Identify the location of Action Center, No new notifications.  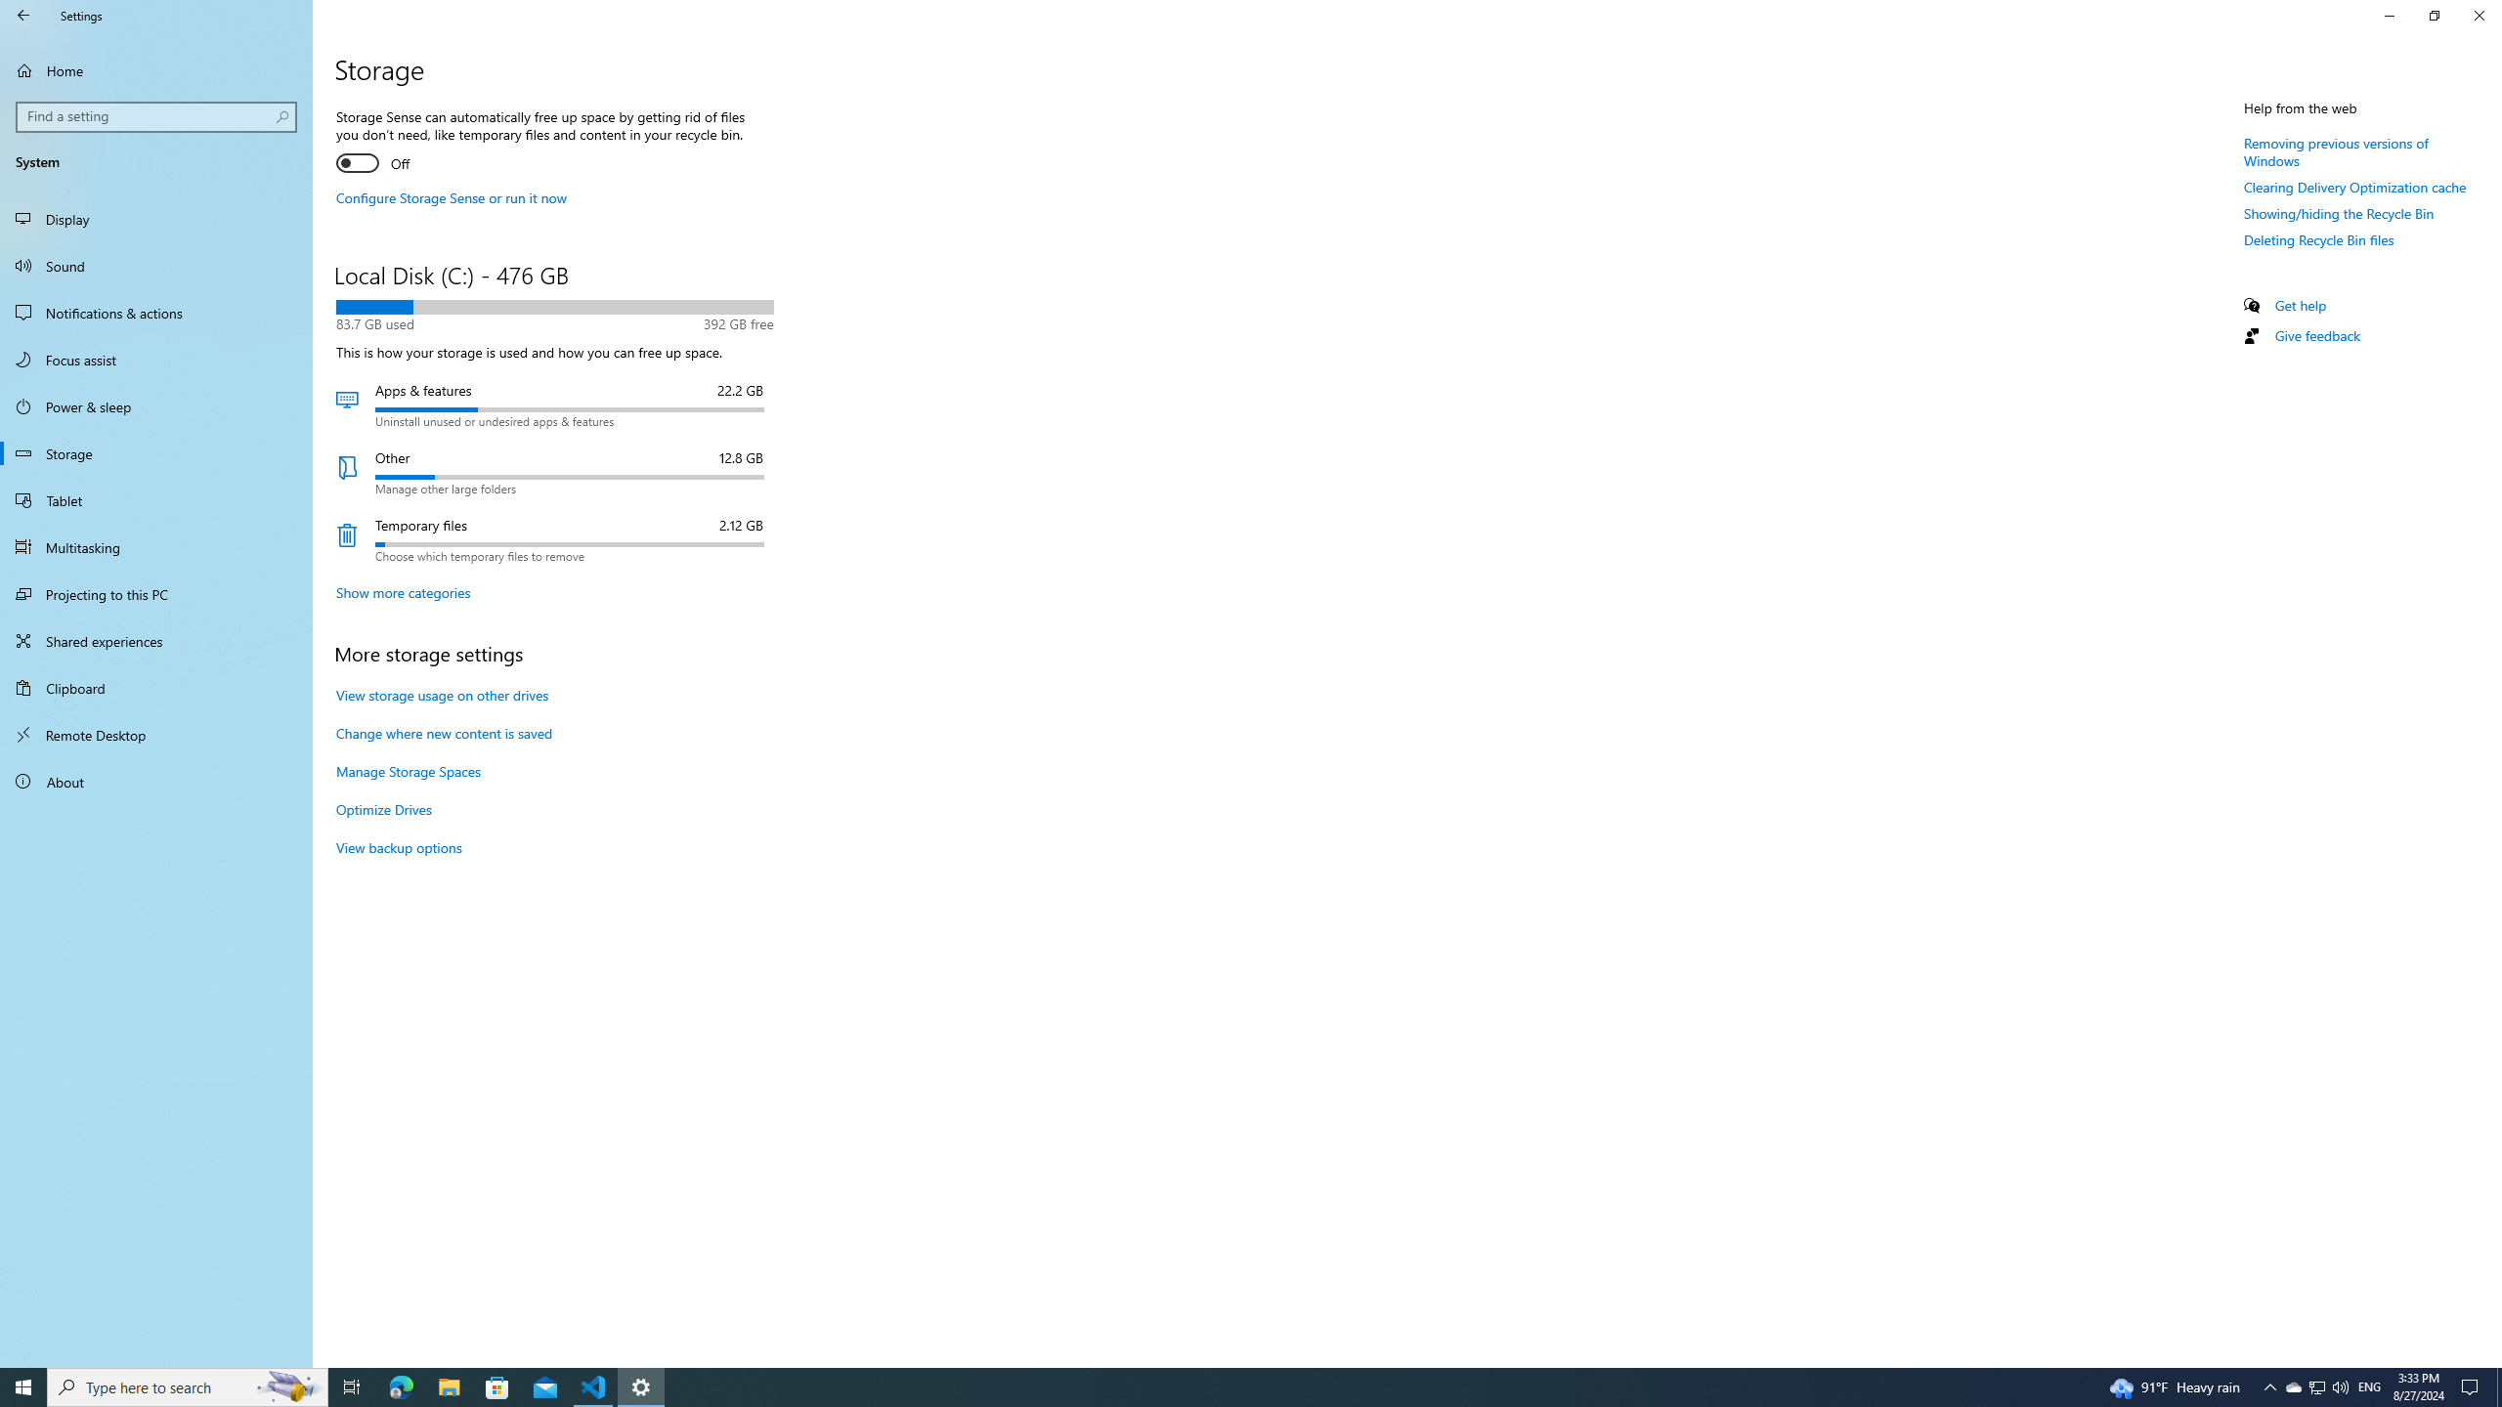
(156, 360).